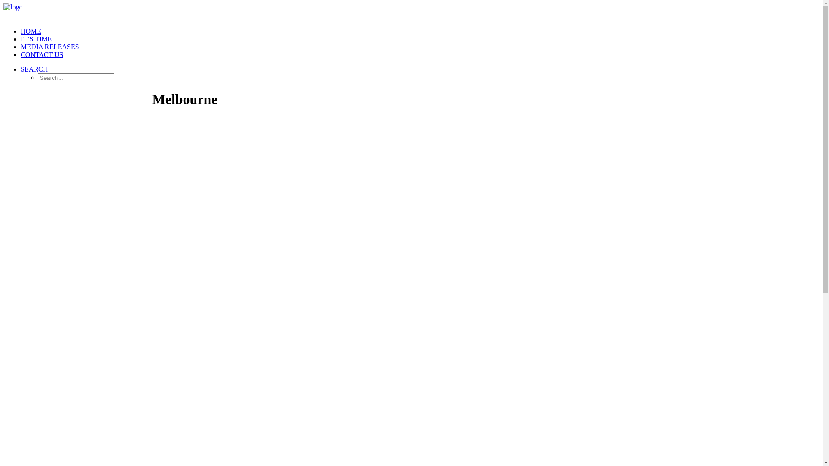 The width and height of the screenshot is (829, 466). What do you see at coordinates (76, 78) in the screenshot?
I see `Search for:` at bounding box center [76, 78].